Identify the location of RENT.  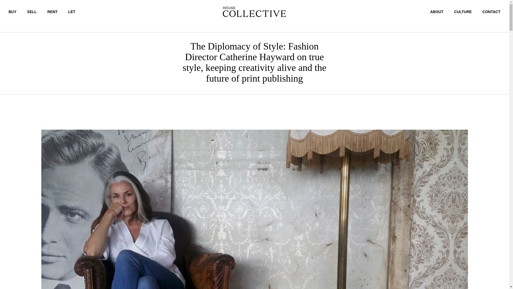
(52, 12).